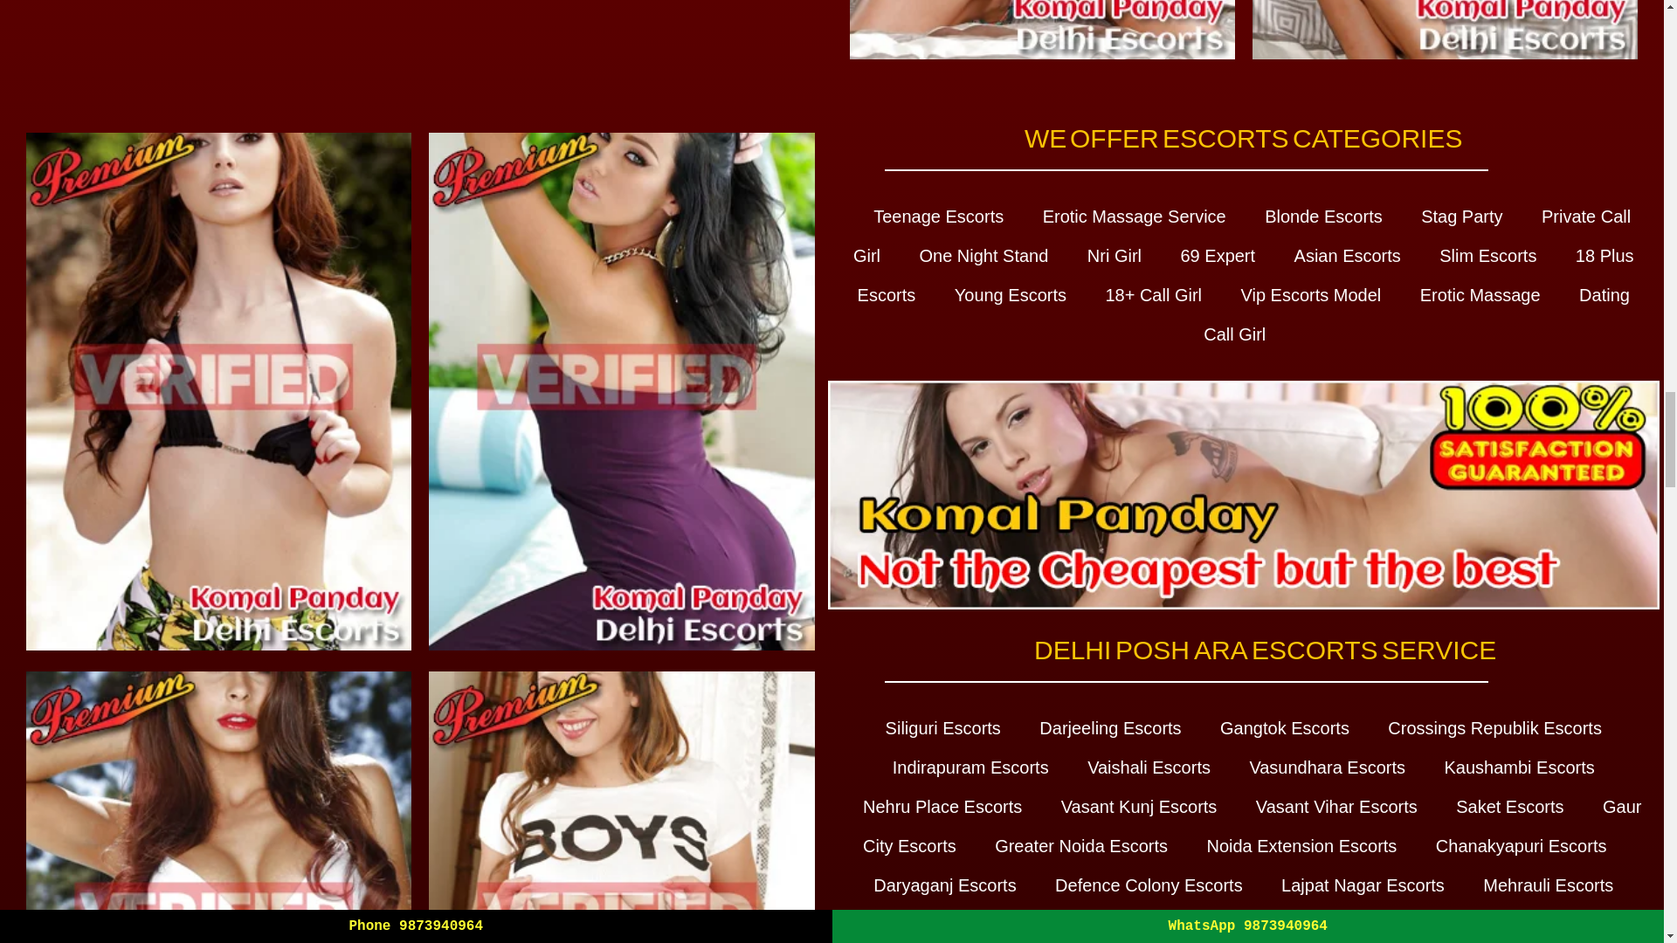 This screenshot has width=1677, height=943. Describe the element at coordinates (1347, 255) in the screenshot. I see `Asian Escorts` at that location.